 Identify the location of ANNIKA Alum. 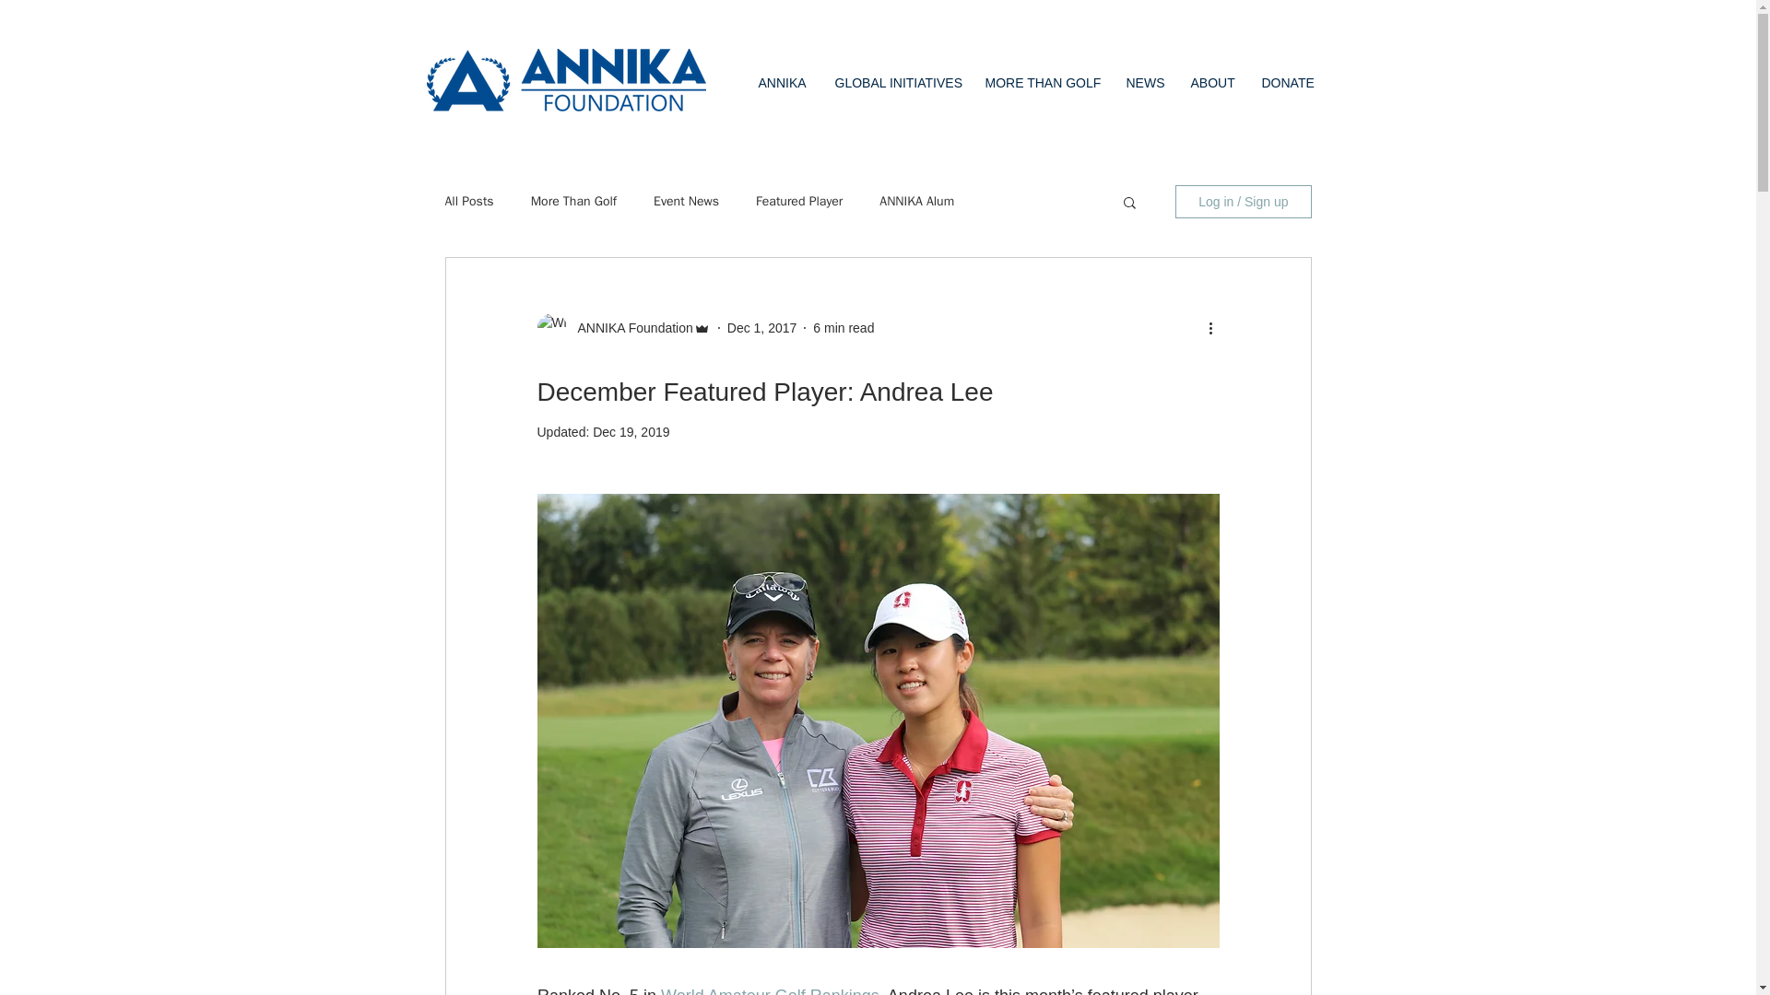
(916, 201).